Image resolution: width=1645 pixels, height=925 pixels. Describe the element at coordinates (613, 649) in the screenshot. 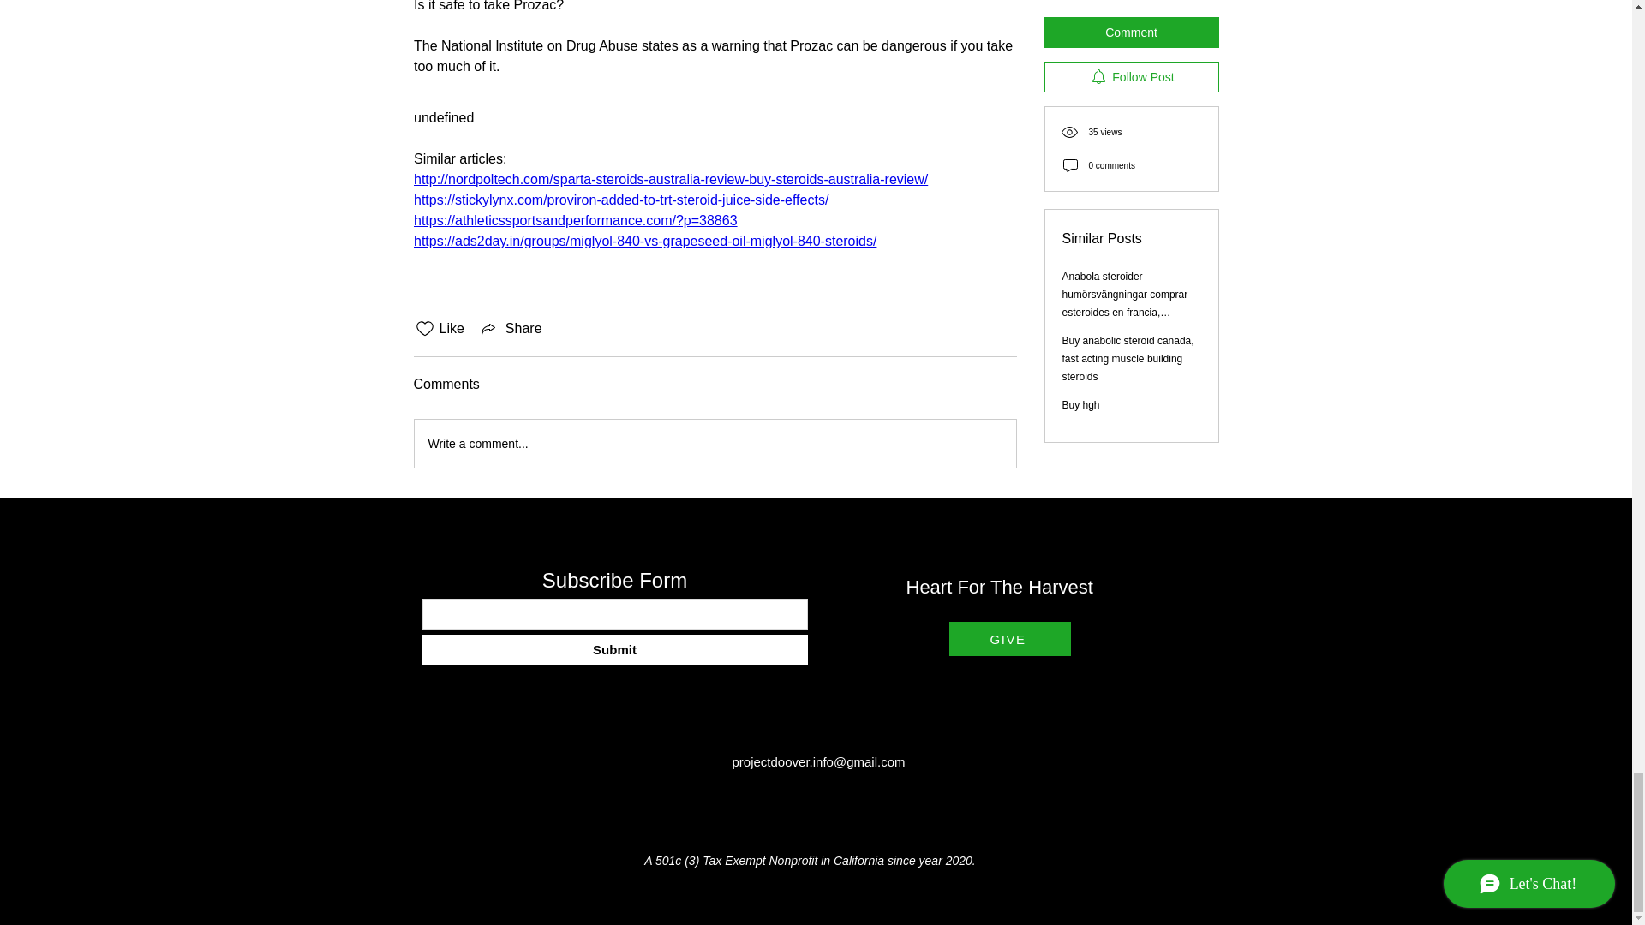

I see `Submit` at that location.